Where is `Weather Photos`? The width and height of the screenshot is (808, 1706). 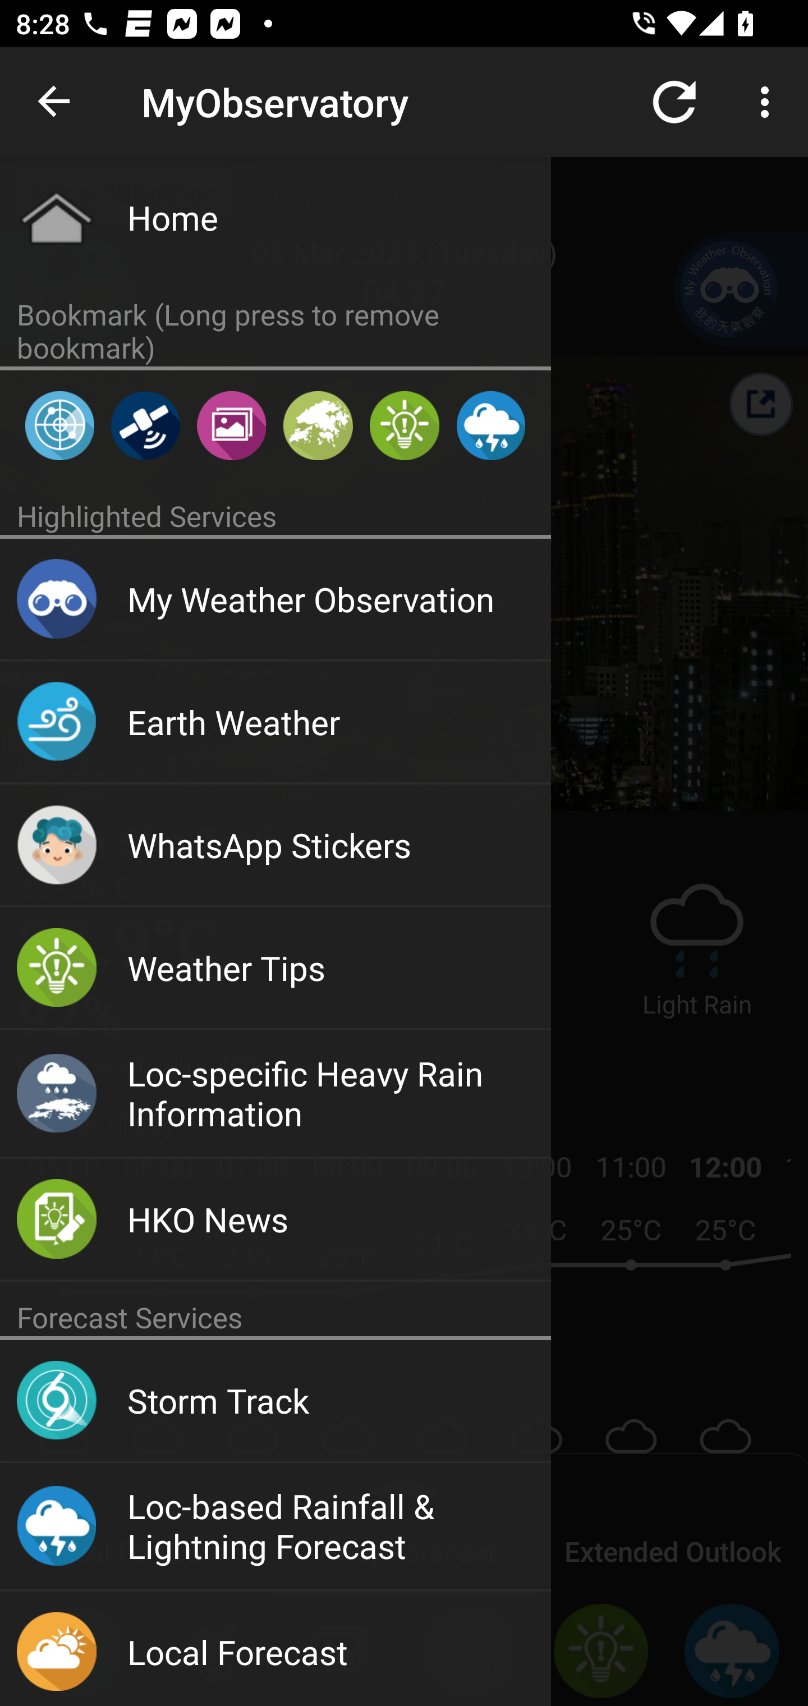
Weather Photos is located at coordinates (231, 425).